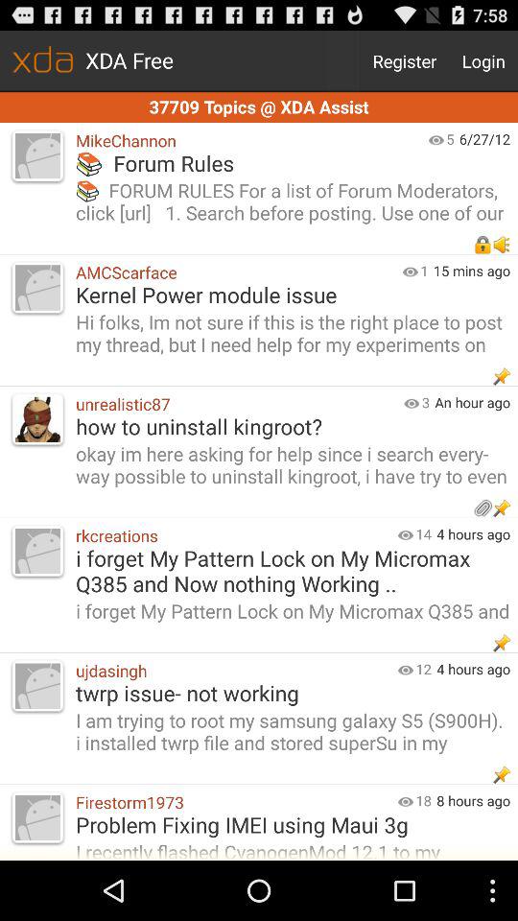 The width and height of the screenshot is (518, 921). I want to click on turn off the okay im here item, so click(292, 467).